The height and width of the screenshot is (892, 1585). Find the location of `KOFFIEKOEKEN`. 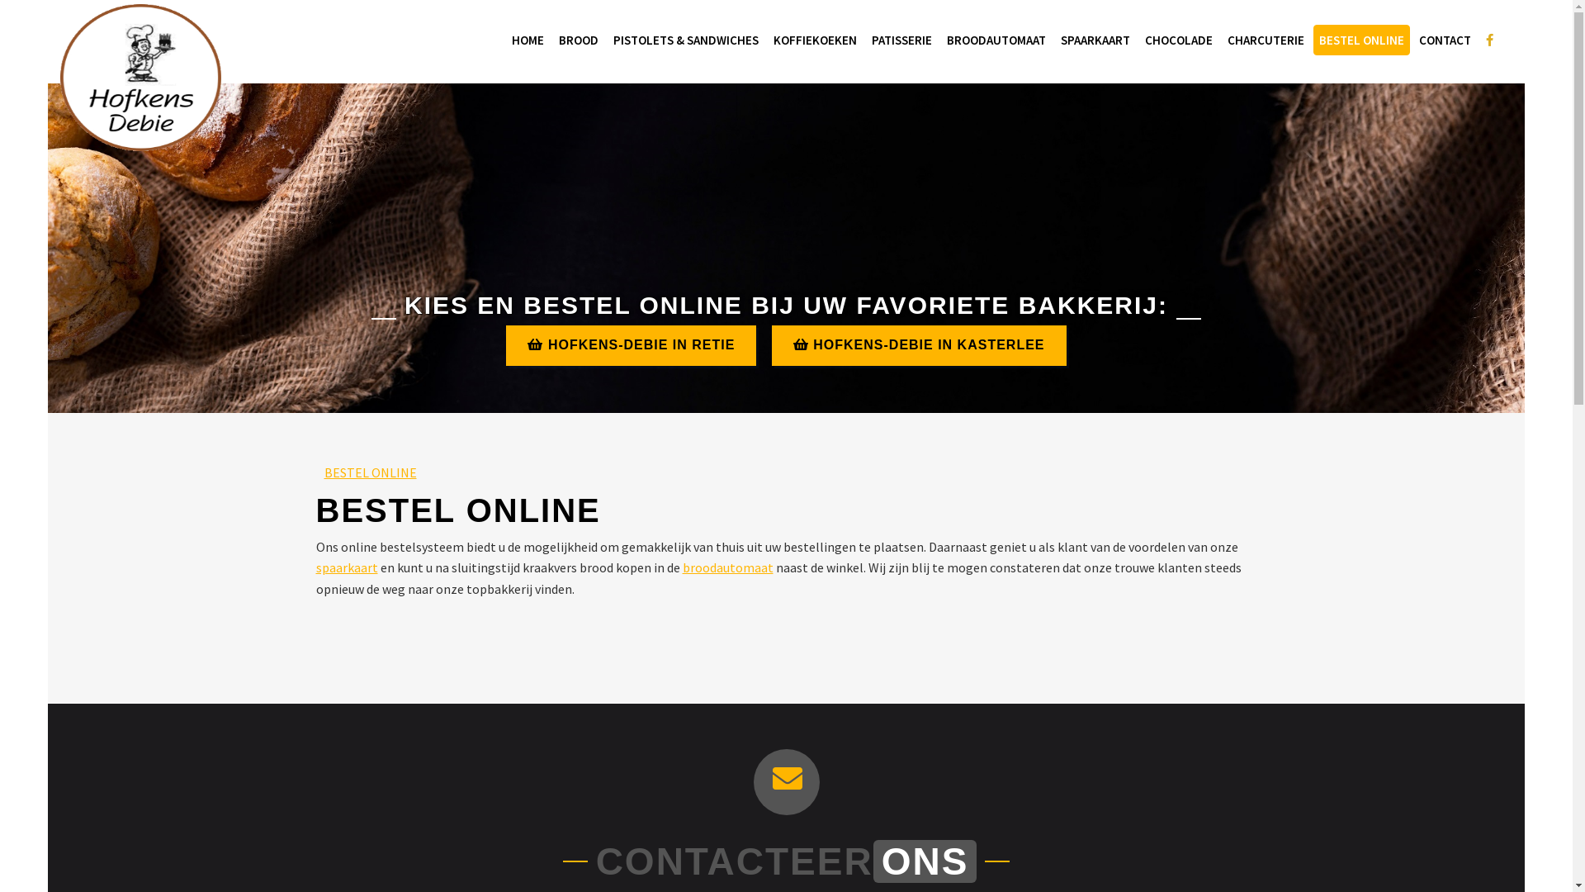

KOFFIEKOEKEN is located at coordinates (816, 40).